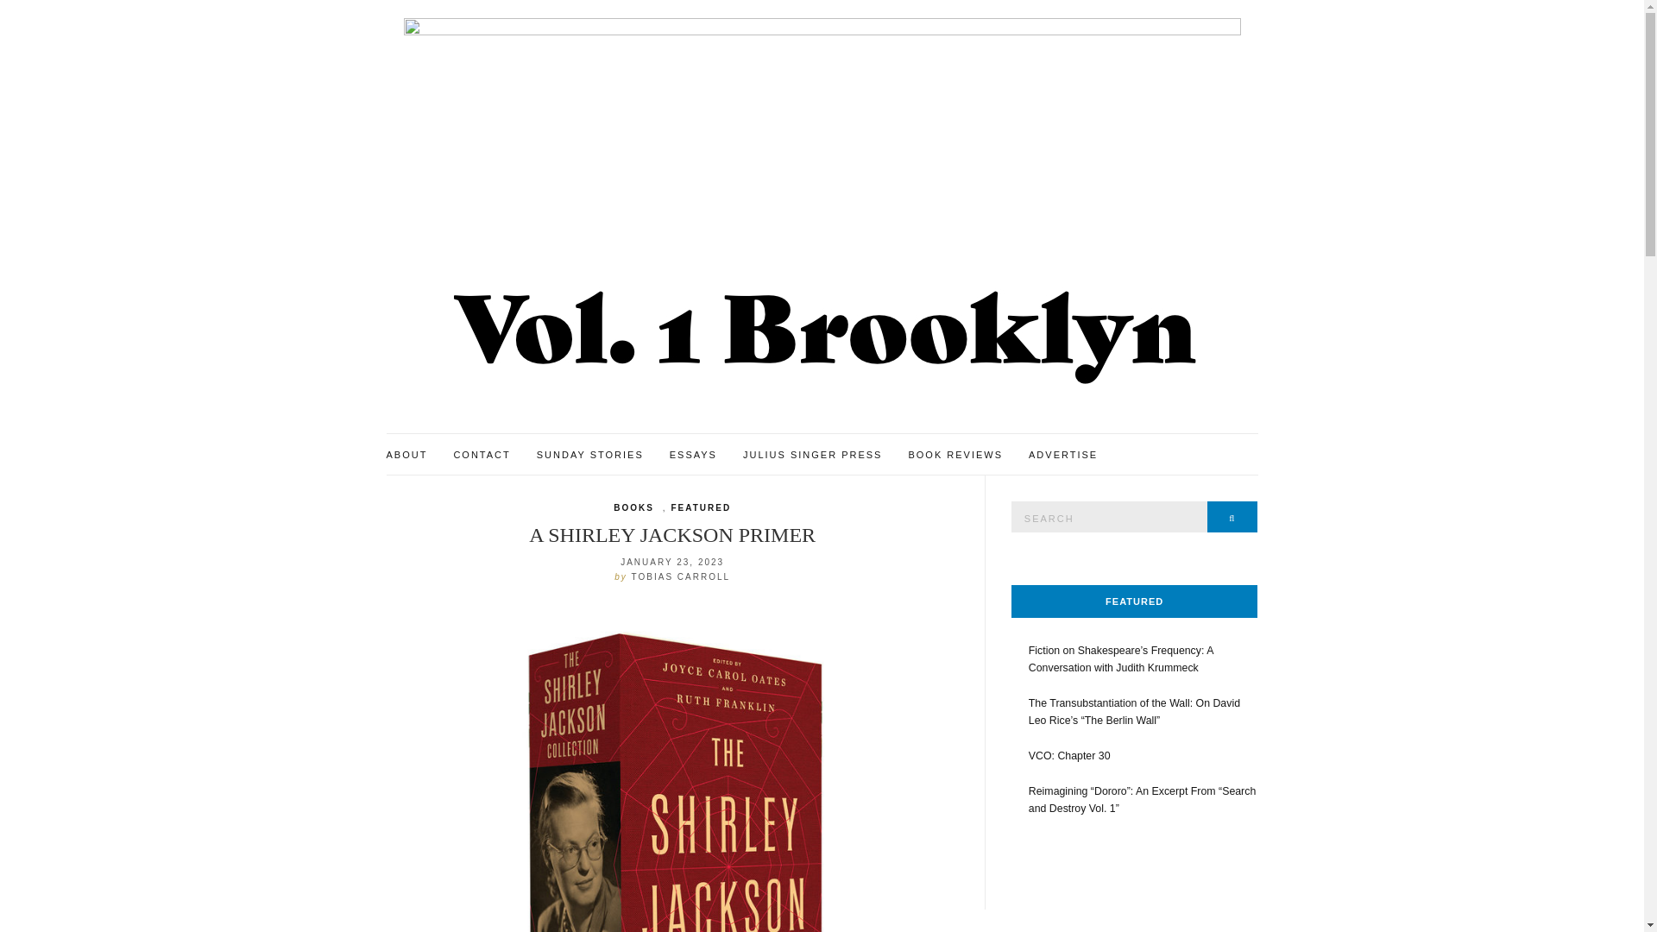 This screenshot has height=932, width=1657. Describe the element at coordinates (693, 456) in the screenshot. I see `ESSAYS` at that location.